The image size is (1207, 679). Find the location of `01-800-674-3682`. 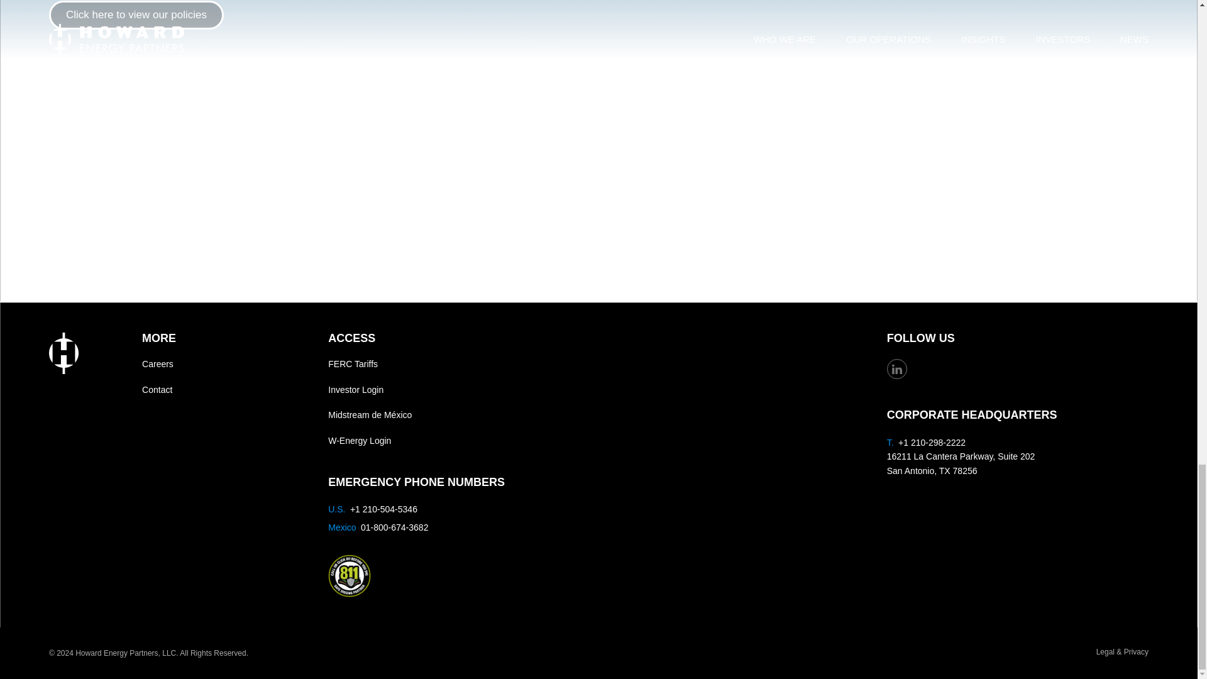

01-800-674-3682 is located at coordinates (395, 527).